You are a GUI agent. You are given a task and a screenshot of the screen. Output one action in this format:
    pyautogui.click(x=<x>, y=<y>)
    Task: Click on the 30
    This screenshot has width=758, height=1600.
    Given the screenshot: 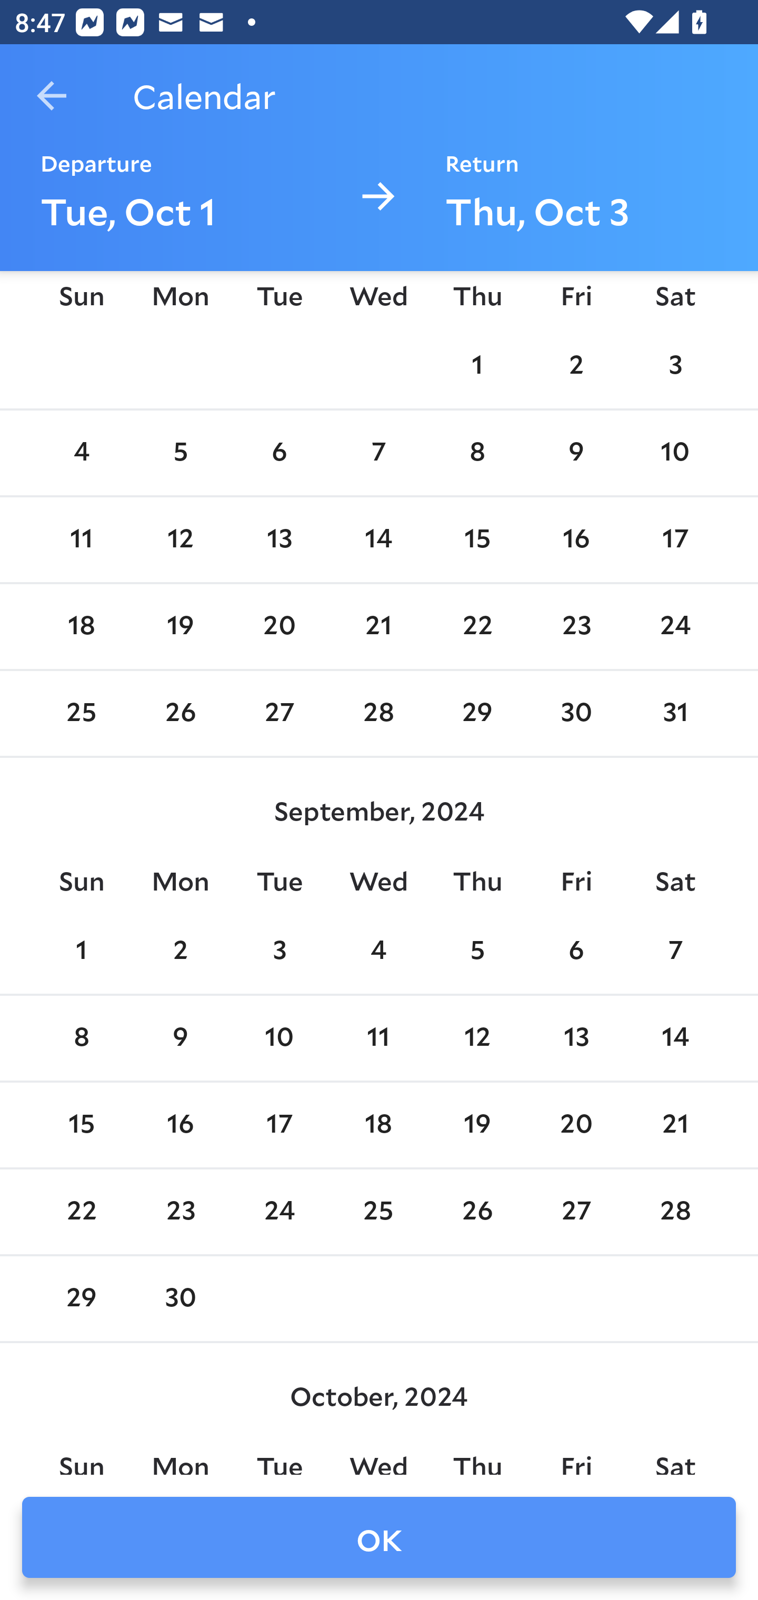 What is the action you would take?
    pyautogui.click(x=181, y=1299)
    